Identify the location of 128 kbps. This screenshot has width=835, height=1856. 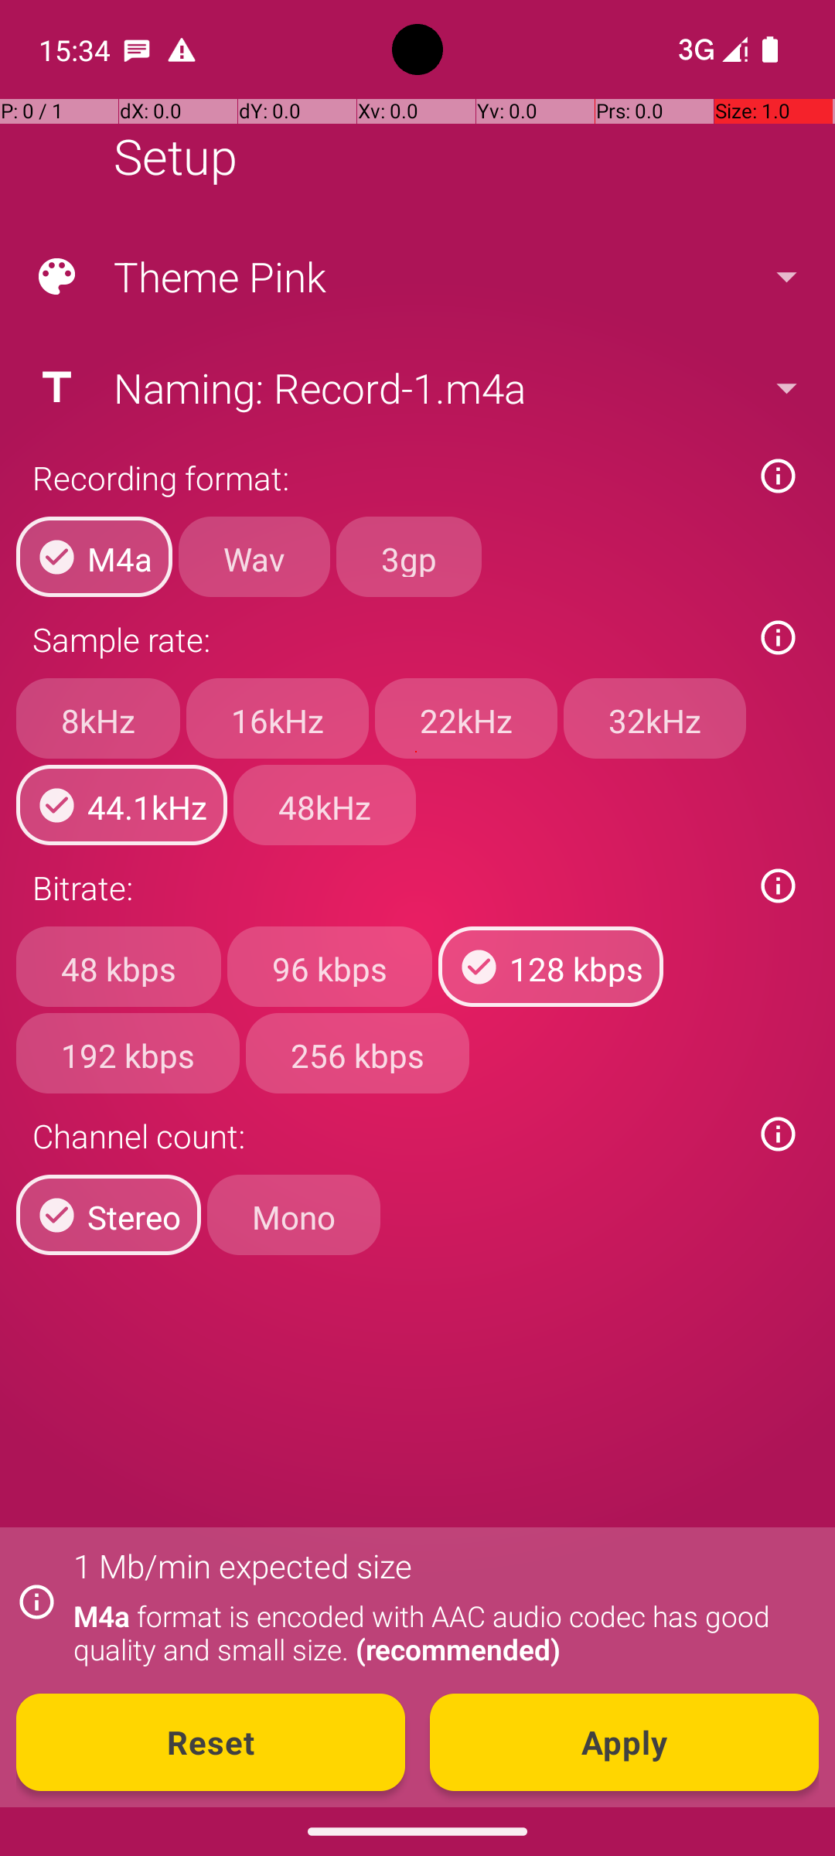
(550, 967).